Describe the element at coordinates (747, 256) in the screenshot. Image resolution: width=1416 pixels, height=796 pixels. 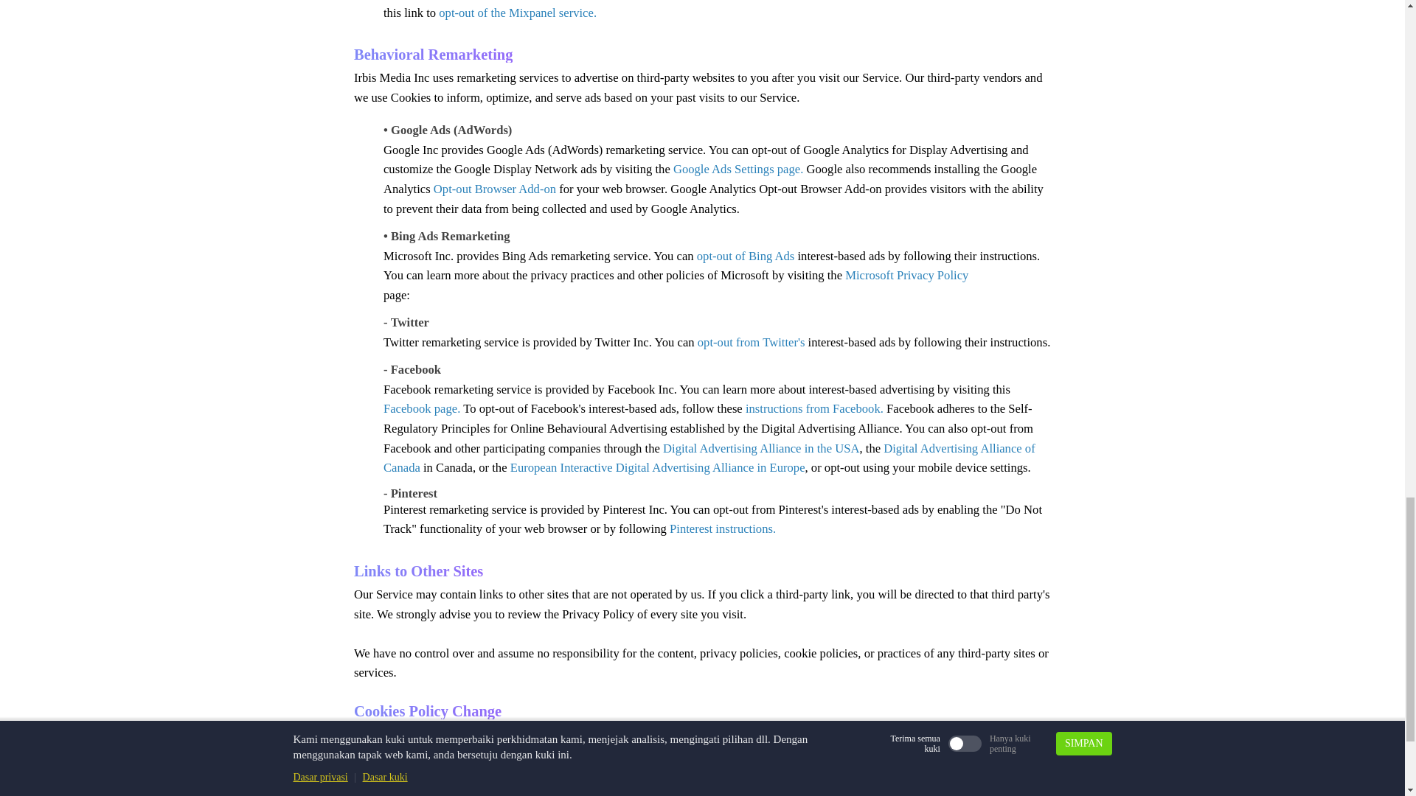
I see `opt-out of Bing Ads` at that location.